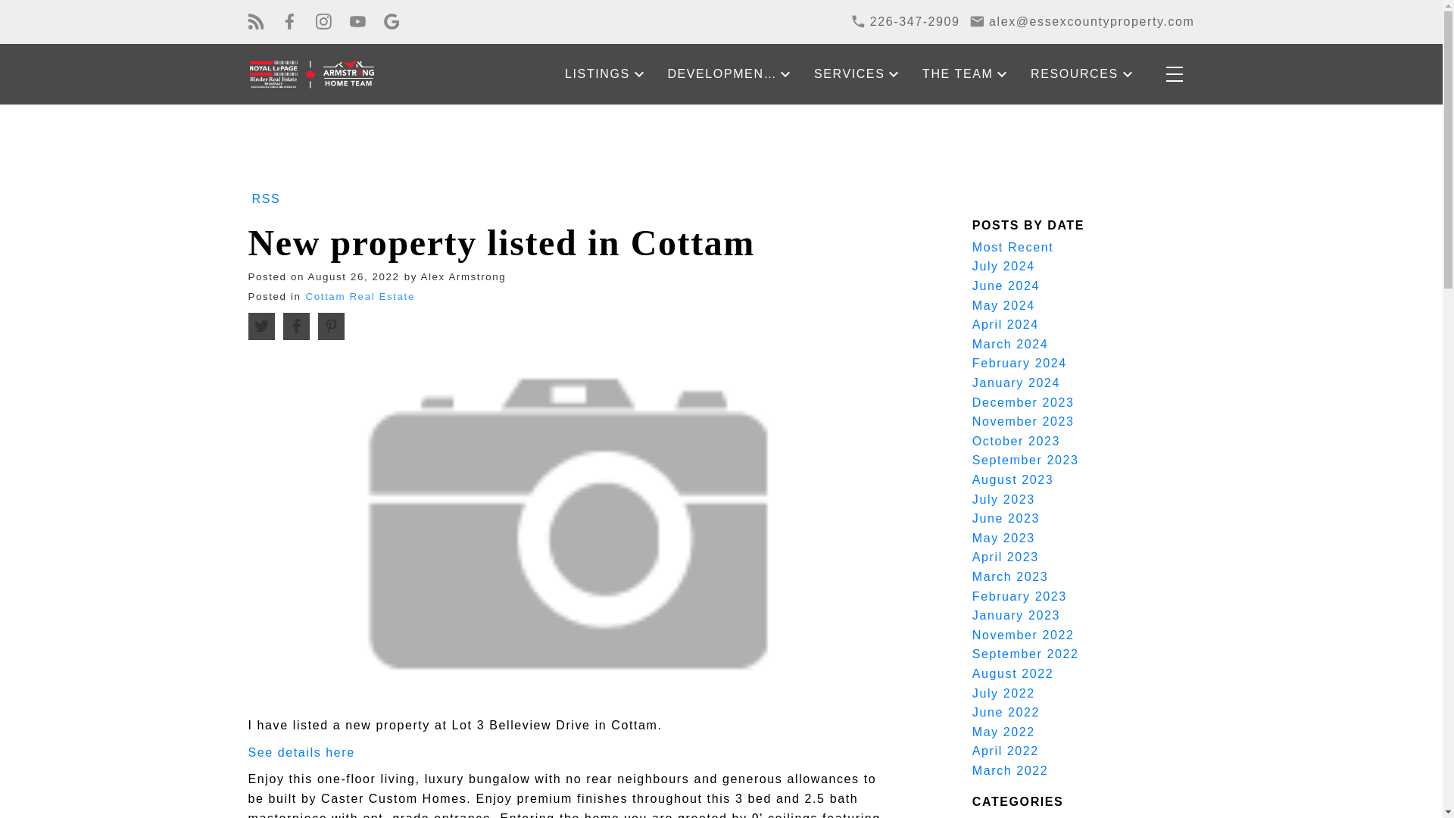 The width and height of the screenshot is (1454, 818). I want to click on Instagram, so click(323, 21).